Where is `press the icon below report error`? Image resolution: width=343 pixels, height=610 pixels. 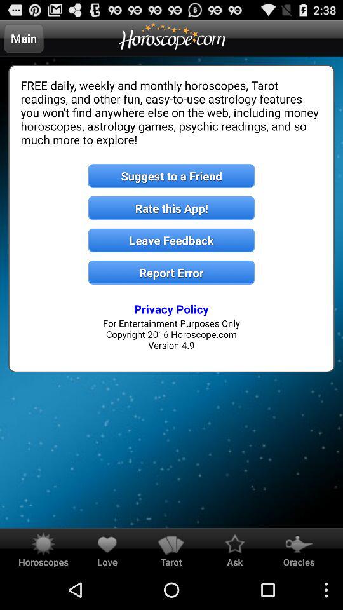 press the icon below report error is located at coordinates (171, 309).